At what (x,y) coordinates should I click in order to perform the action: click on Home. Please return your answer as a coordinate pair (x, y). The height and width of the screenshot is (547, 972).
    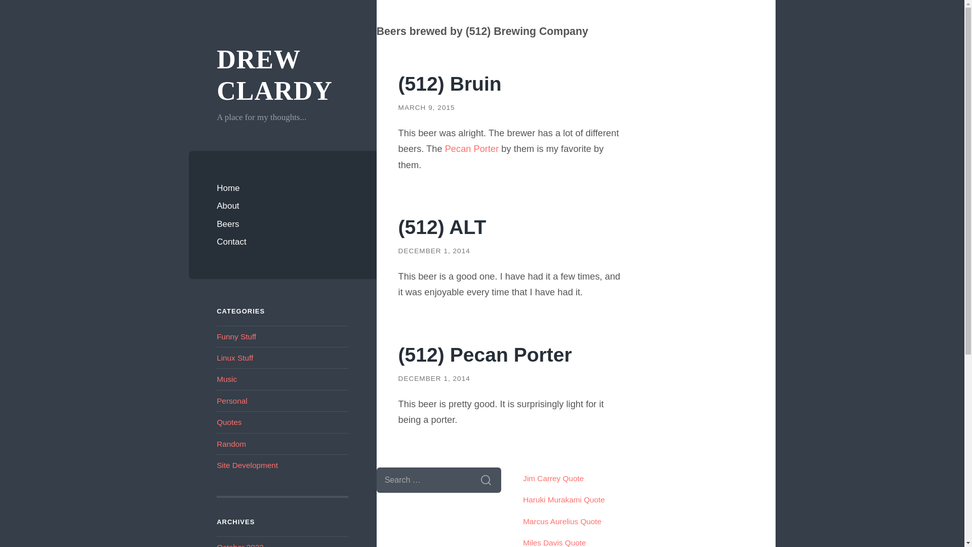
    Looking at the image, I should click on (282, 188).